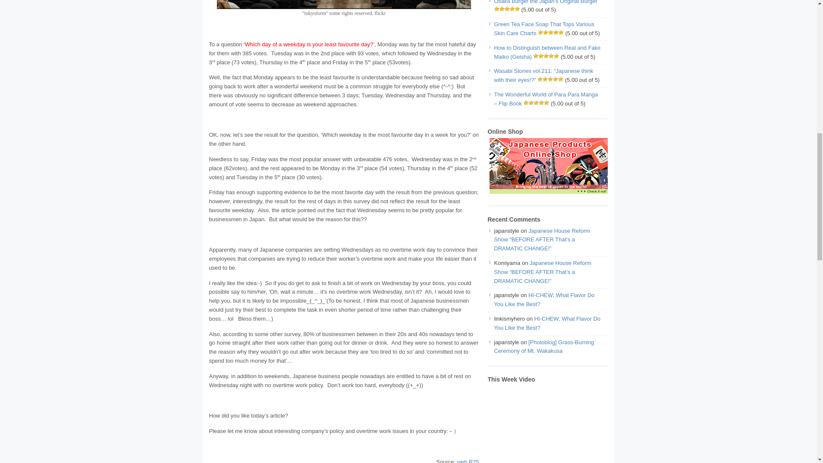 The width and height of the screenshot is (823, 463). Describe the element at coordinates (544, 300) in the screenshot. I see `HI-CHEW; What Flavor Do You Like the Best?` at that location.